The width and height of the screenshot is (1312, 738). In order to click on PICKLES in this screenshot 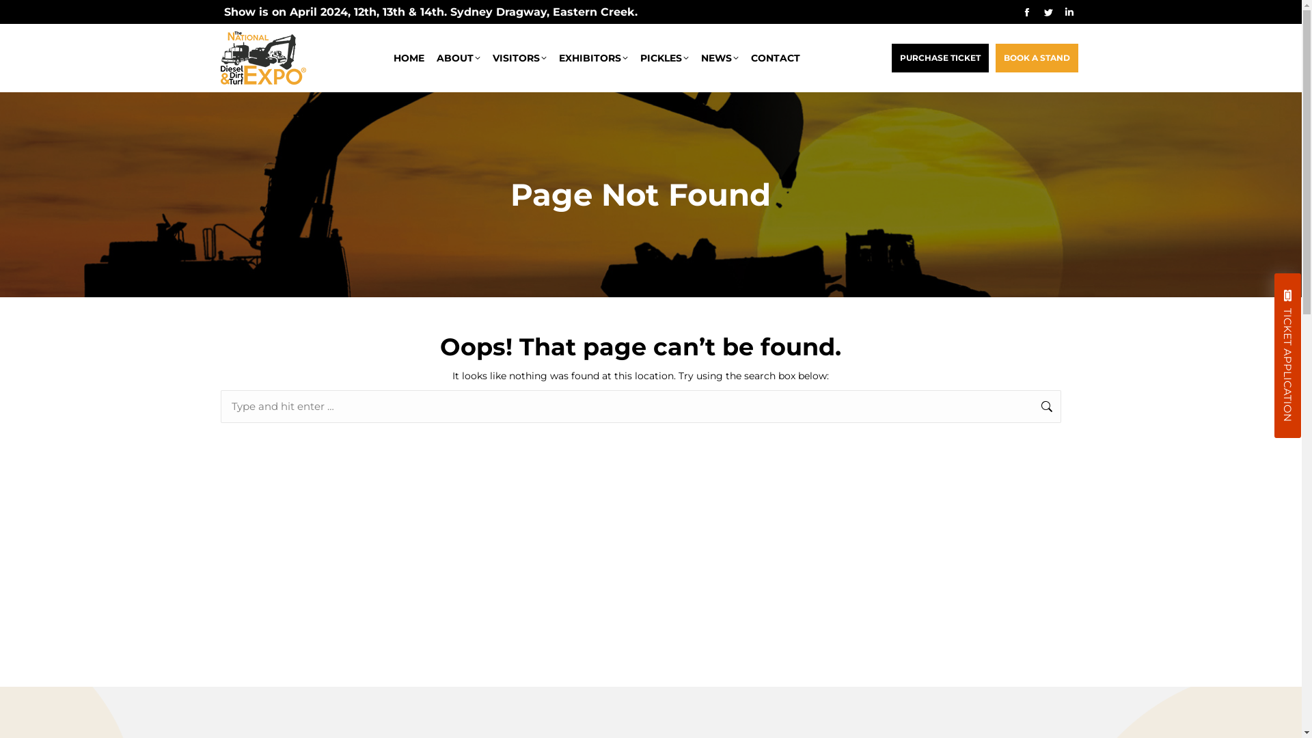, I will do `click(664, 58)`.